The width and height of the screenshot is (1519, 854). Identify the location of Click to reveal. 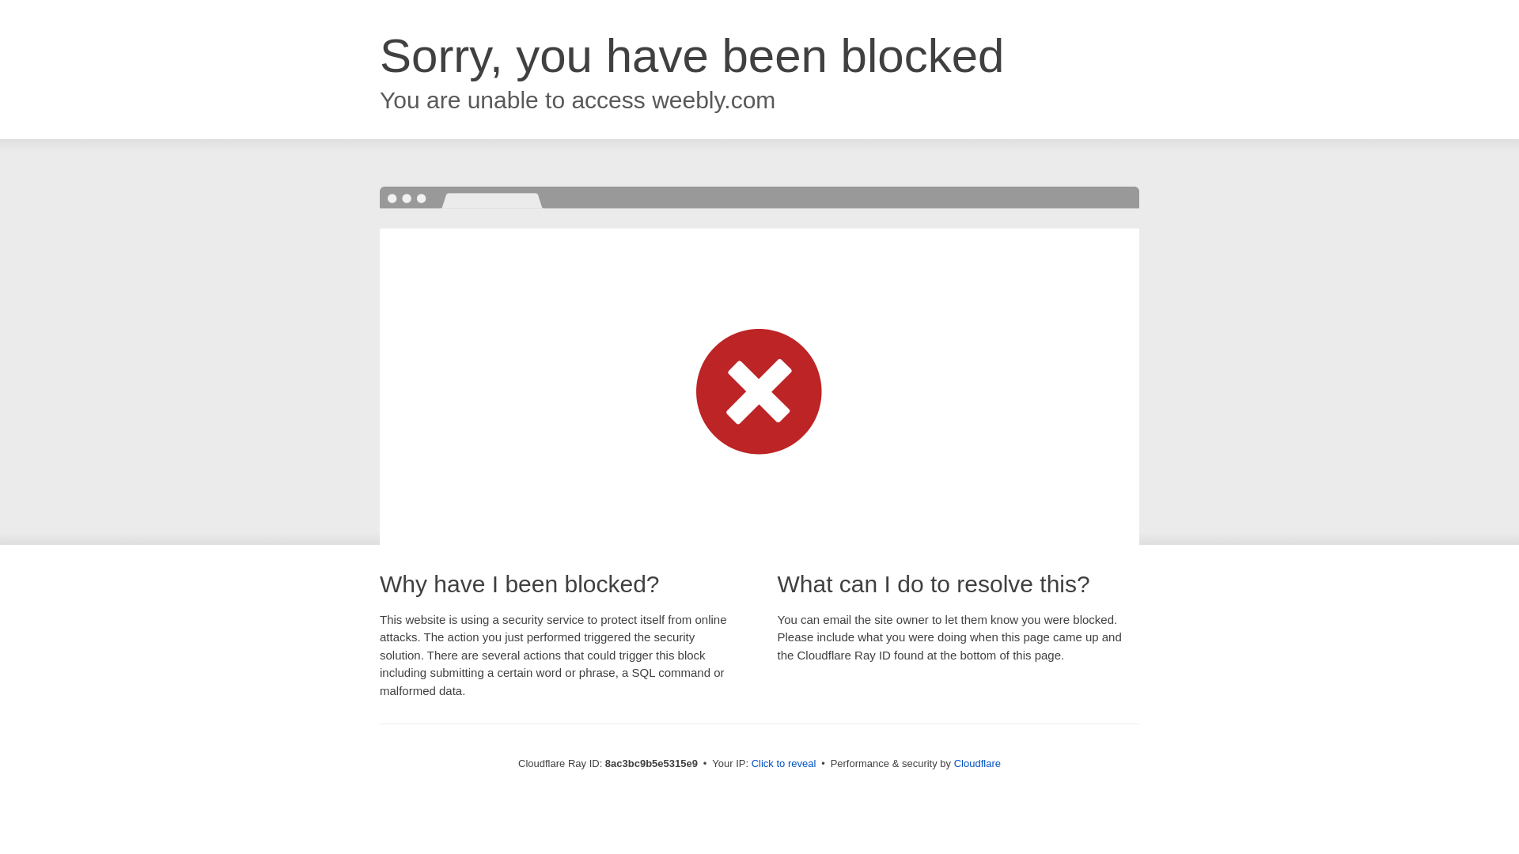
(784, 764).